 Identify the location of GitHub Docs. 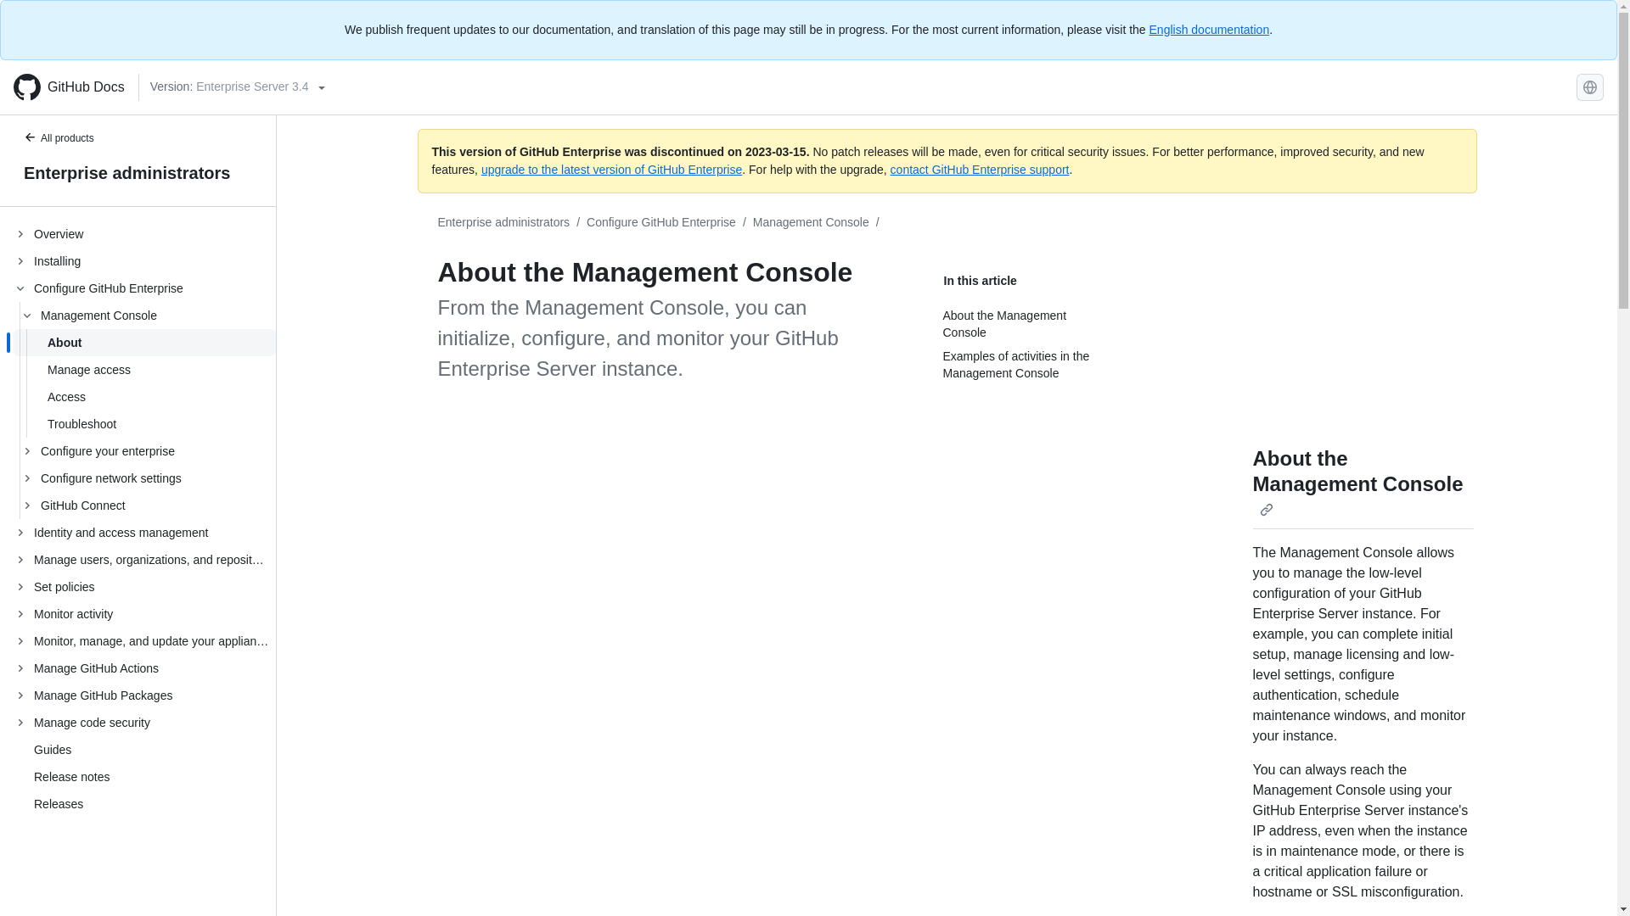
(69, 87).